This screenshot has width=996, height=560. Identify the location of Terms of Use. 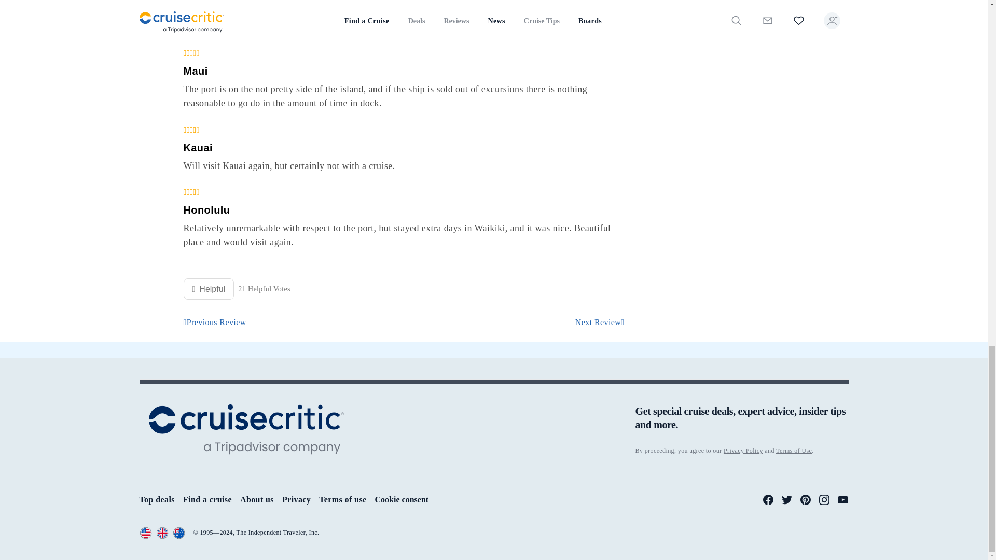
(794, 450).